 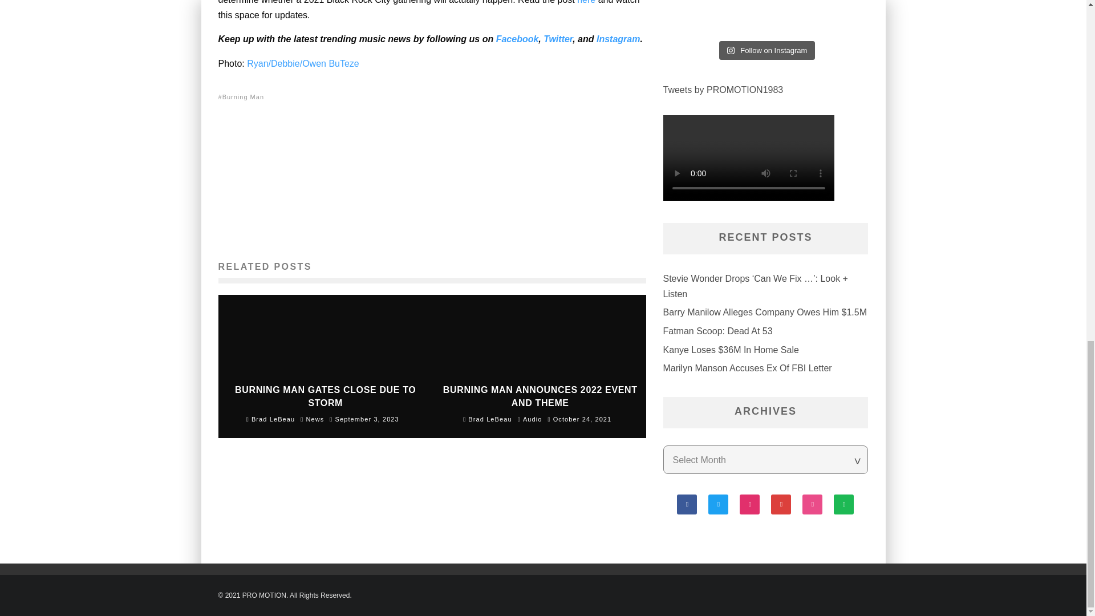 What do you see at coordinates (540, 396) in the screenshot?
I see `BURNING MAN ANNOUNCES 2022 EVENT AND THEME` at bounding box center [540, 396].